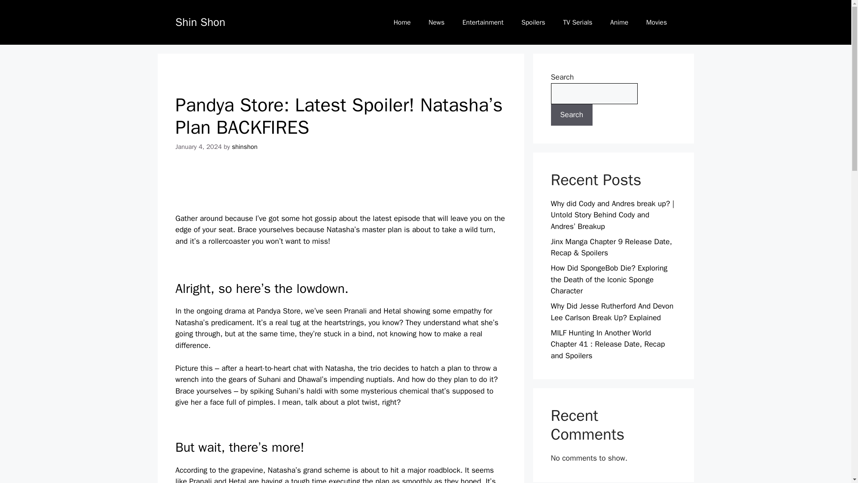  Describe the element at coordinates (402, 22) in the screenshot. I see `Home` at that location.